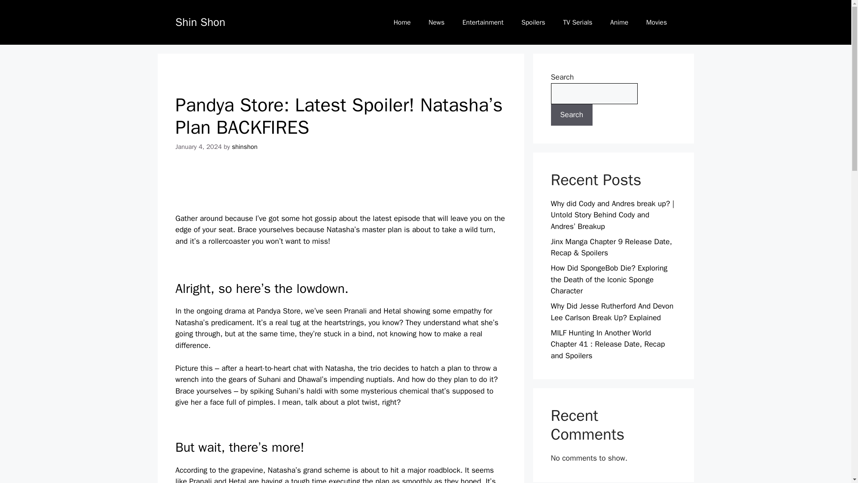  Describe the element at coordinates (402, 22) in the screenshot. I see `Home` at that location.